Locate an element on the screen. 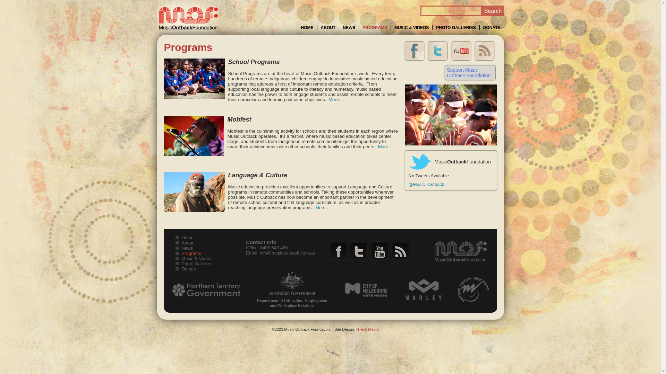 This screenshot has height=374, width=666. Donate is located at coordinates (189, 269).